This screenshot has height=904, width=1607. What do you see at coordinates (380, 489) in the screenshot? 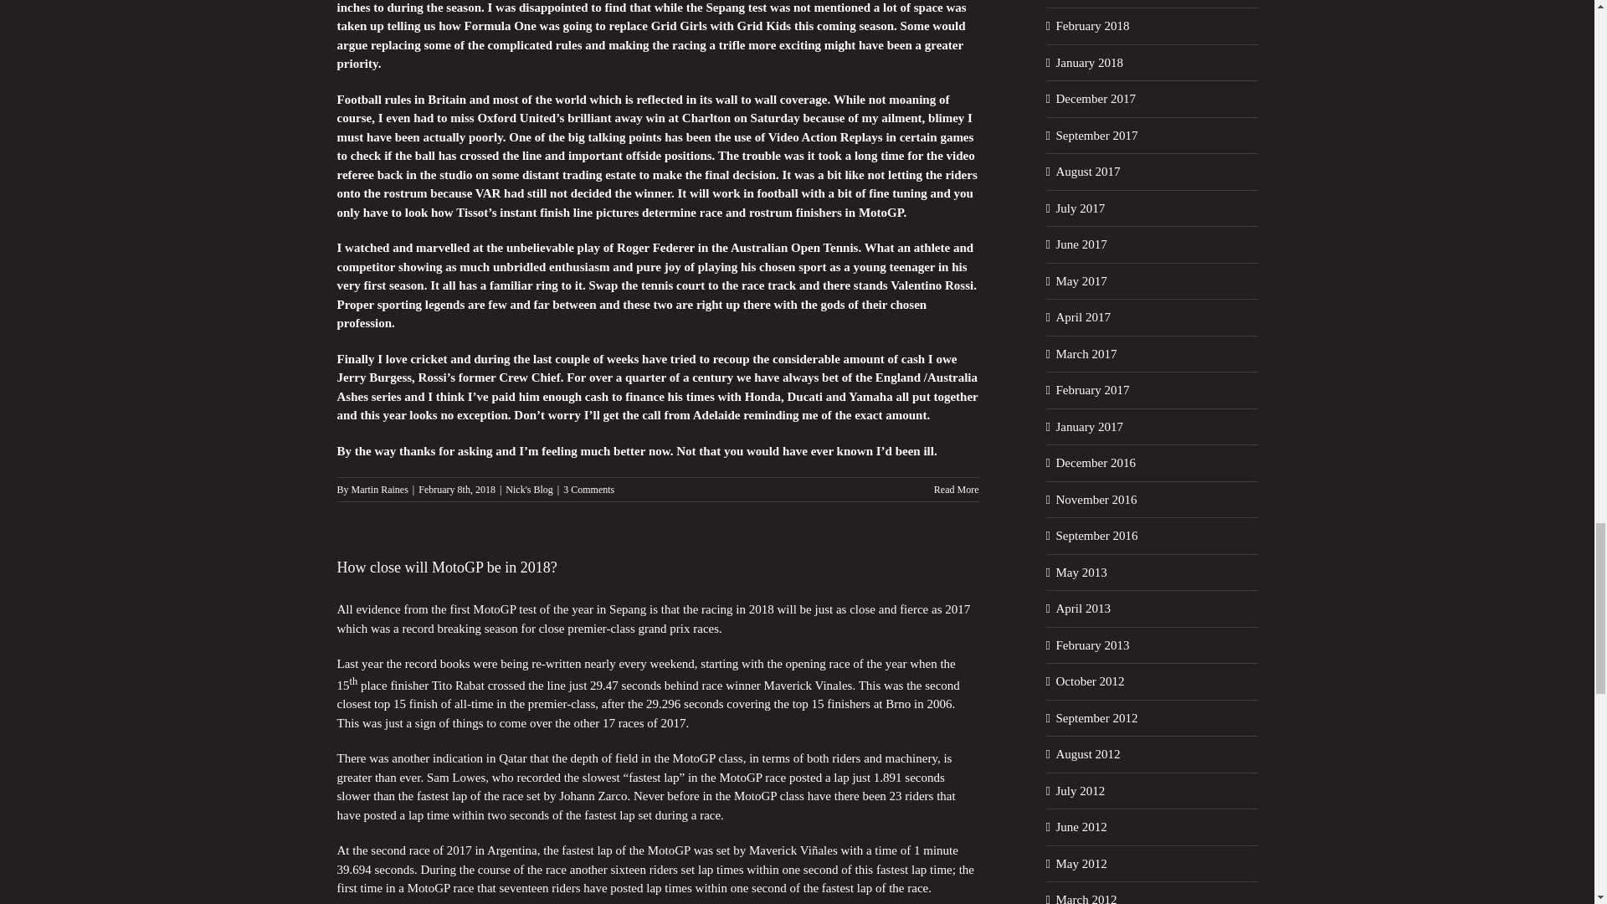
I see `Posts by Martin Raines` at bounding box center [380, 489].